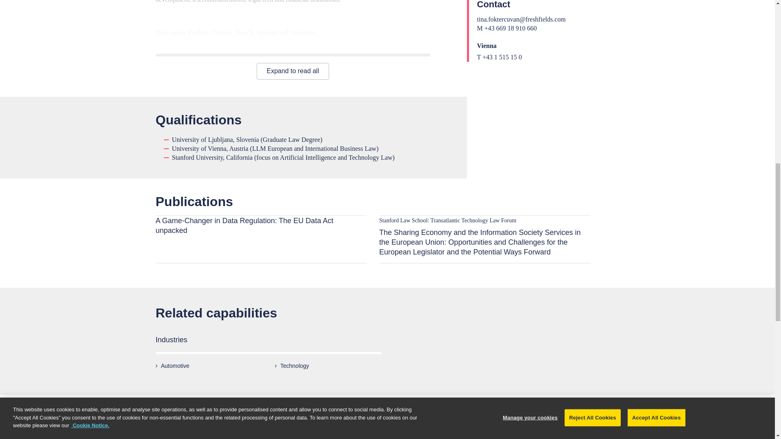  What do you see at coordinates (484, 236) in the screenshot?
I see `Opens a new window` at bounding box center [484, 236].